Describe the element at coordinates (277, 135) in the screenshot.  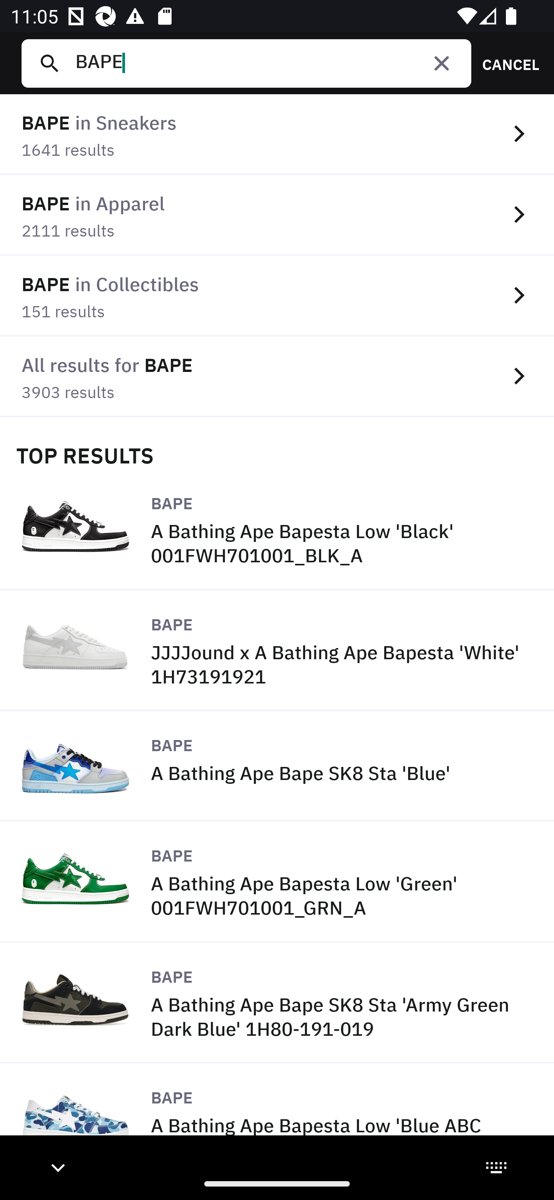
I see `BAPE  in Sneakers 1641 results ` at that location.